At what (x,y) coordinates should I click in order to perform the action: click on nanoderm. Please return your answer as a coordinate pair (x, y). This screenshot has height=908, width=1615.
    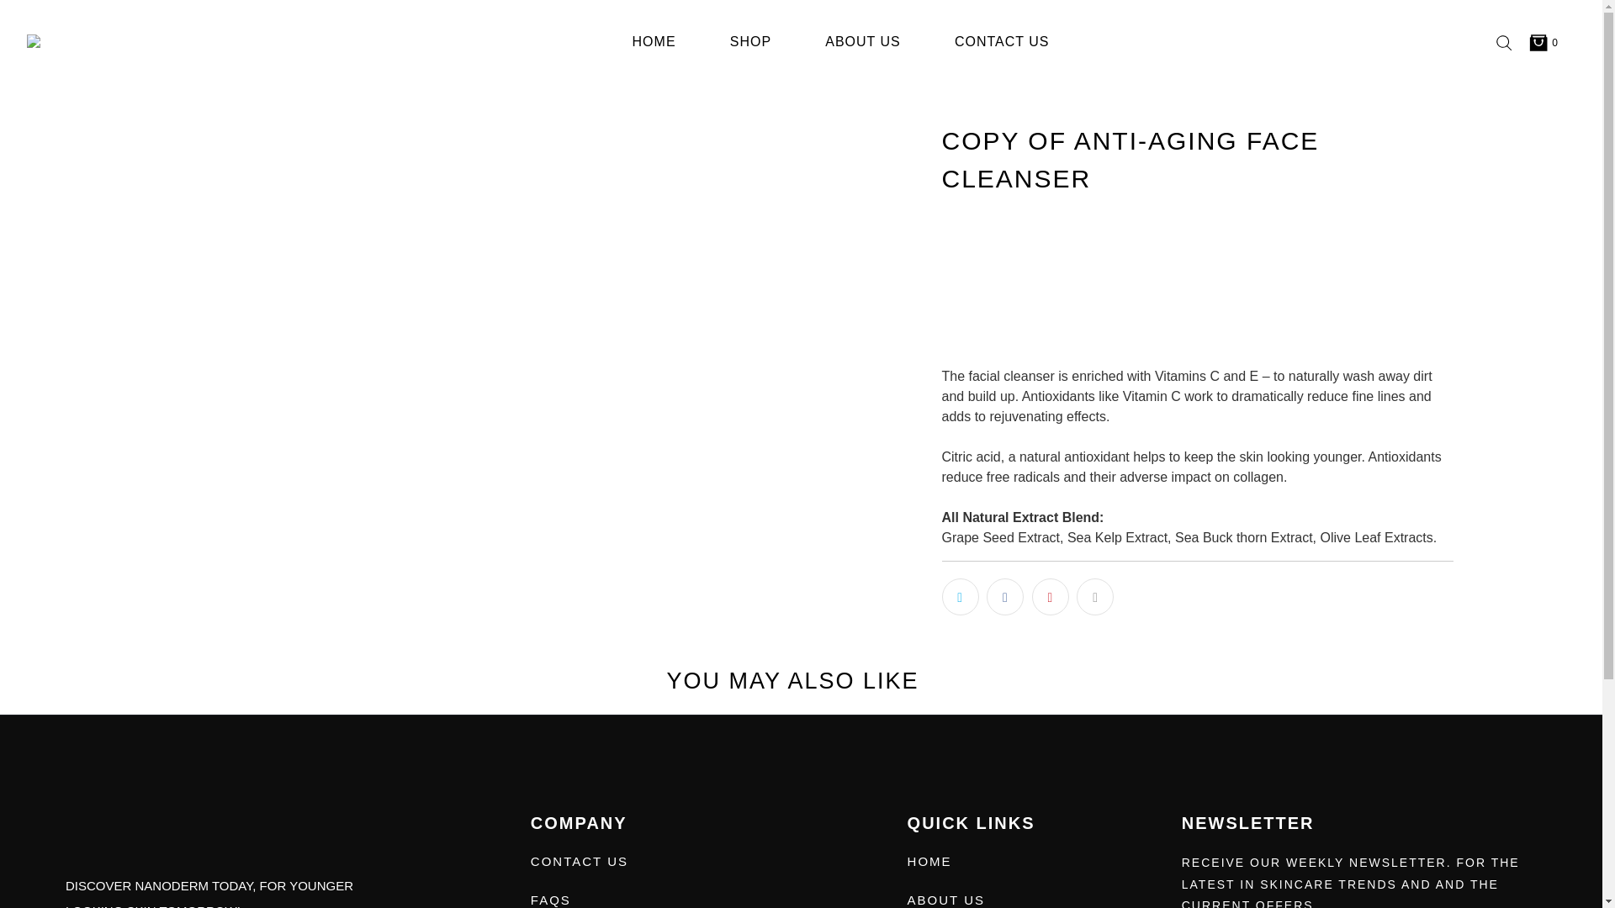
    Looking at the image, I should click on (82, 42).